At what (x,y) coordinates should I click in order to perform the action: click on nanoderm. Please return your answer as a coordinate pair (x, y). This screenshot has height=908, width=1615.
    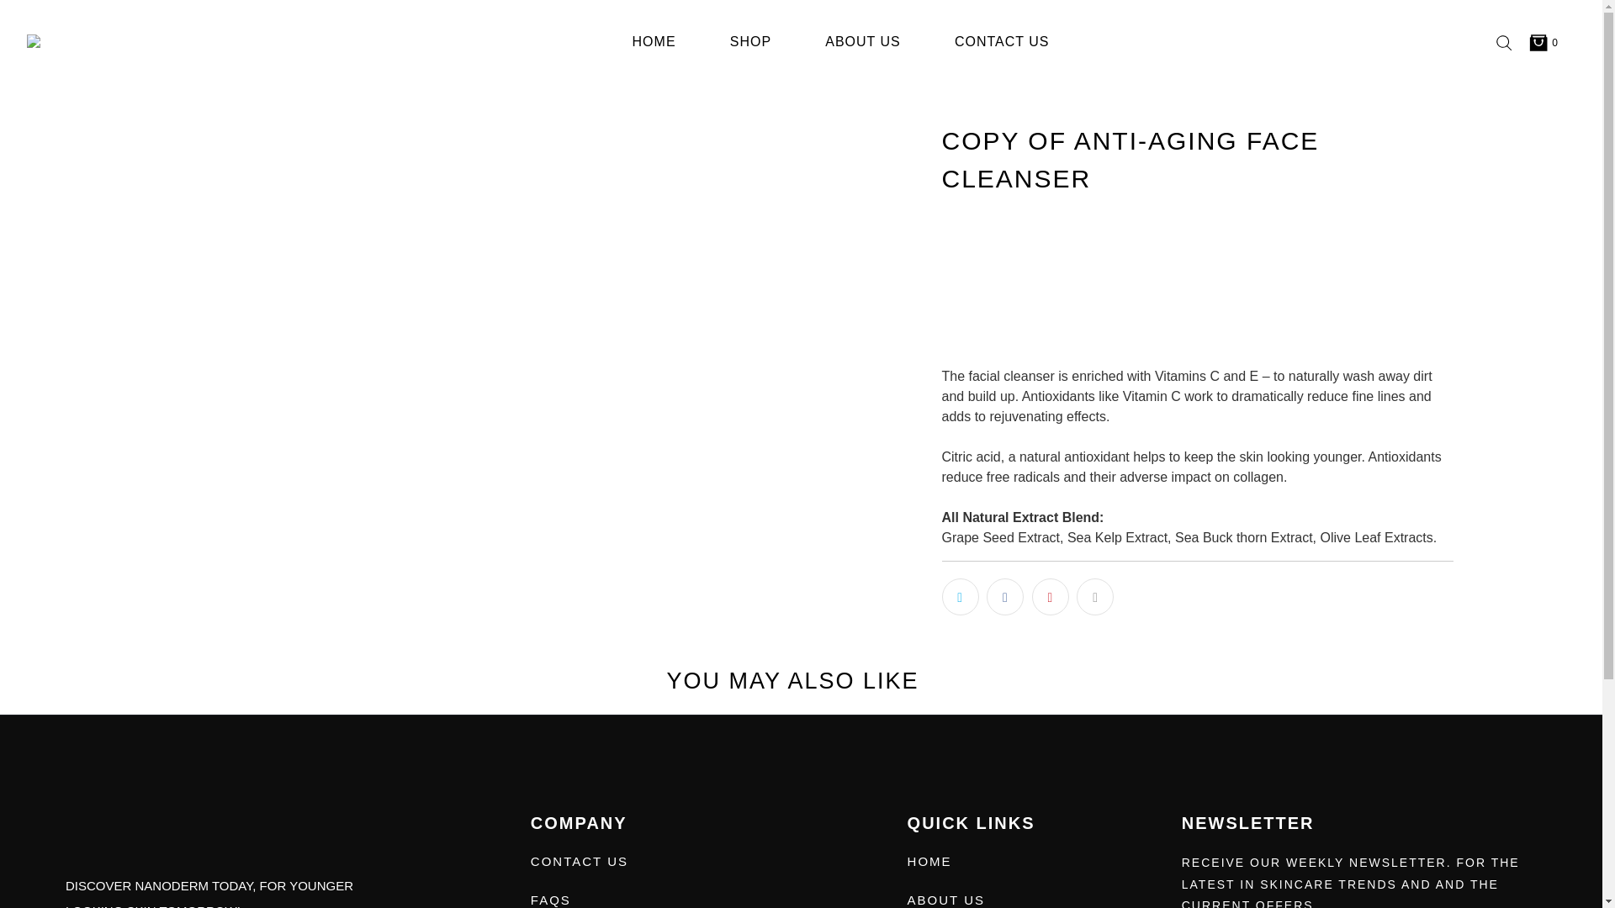
    Looking at the image, I should click on (82, 42).